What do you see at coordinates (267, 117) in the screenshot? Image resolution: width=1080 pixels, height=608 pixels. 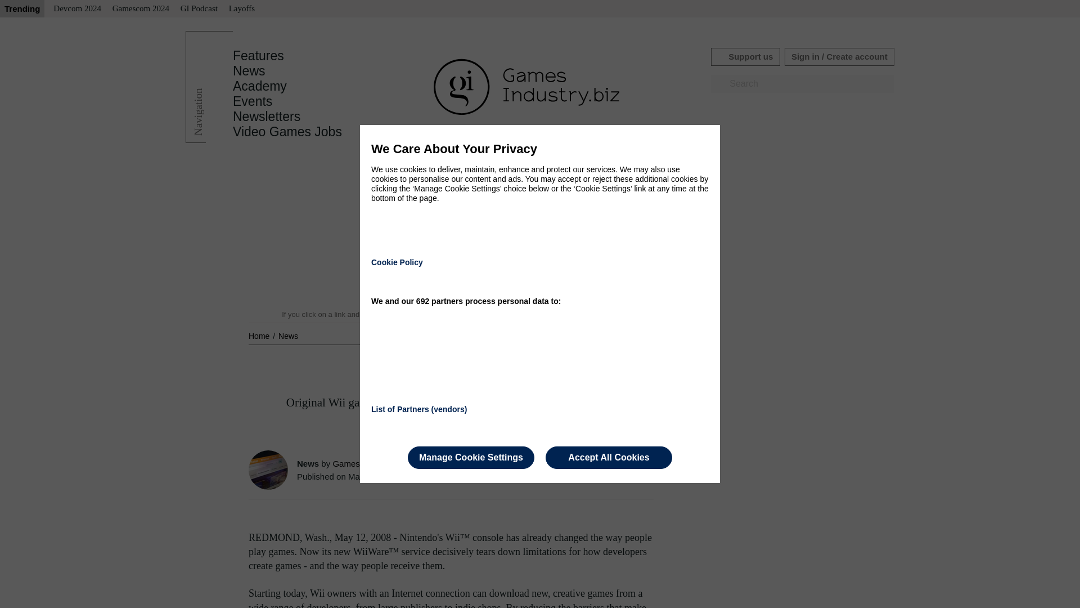 I see `Newsletters` at bounding box center [267, 117].